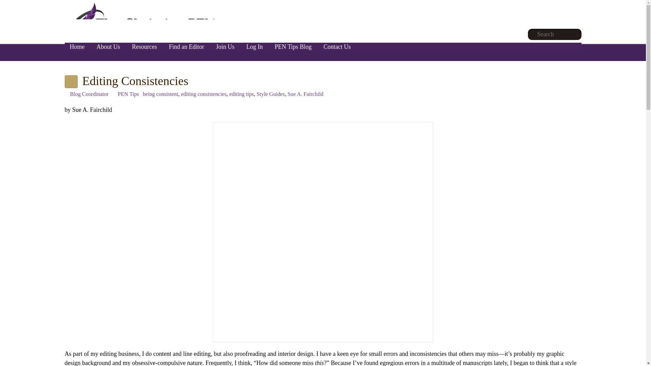 The image size is (651, 366). Describe the element at coordinates (128, 94) in the screenshot. I see `PEN Tips` at that location.